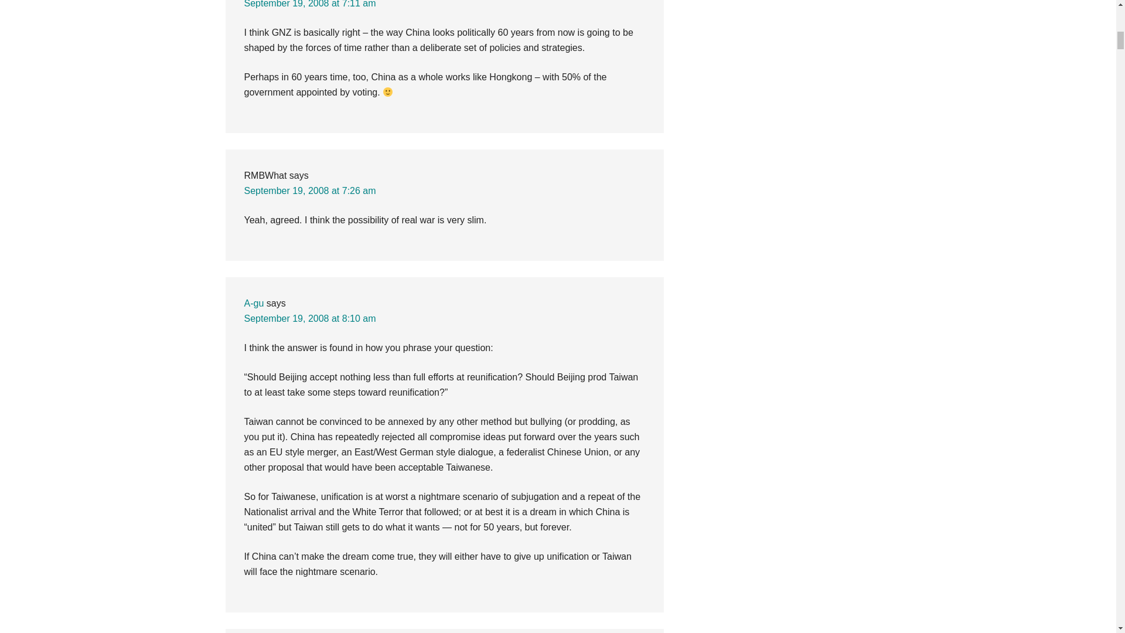 The image size is (1125, 633). Describe the element at coordinates (253, 302) in the screenshot. I see `A-gu` at that location.